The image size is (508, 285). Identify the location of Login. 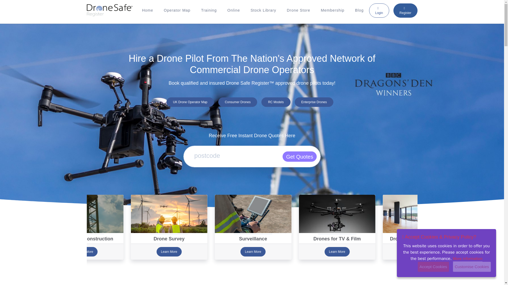
(379, 10).